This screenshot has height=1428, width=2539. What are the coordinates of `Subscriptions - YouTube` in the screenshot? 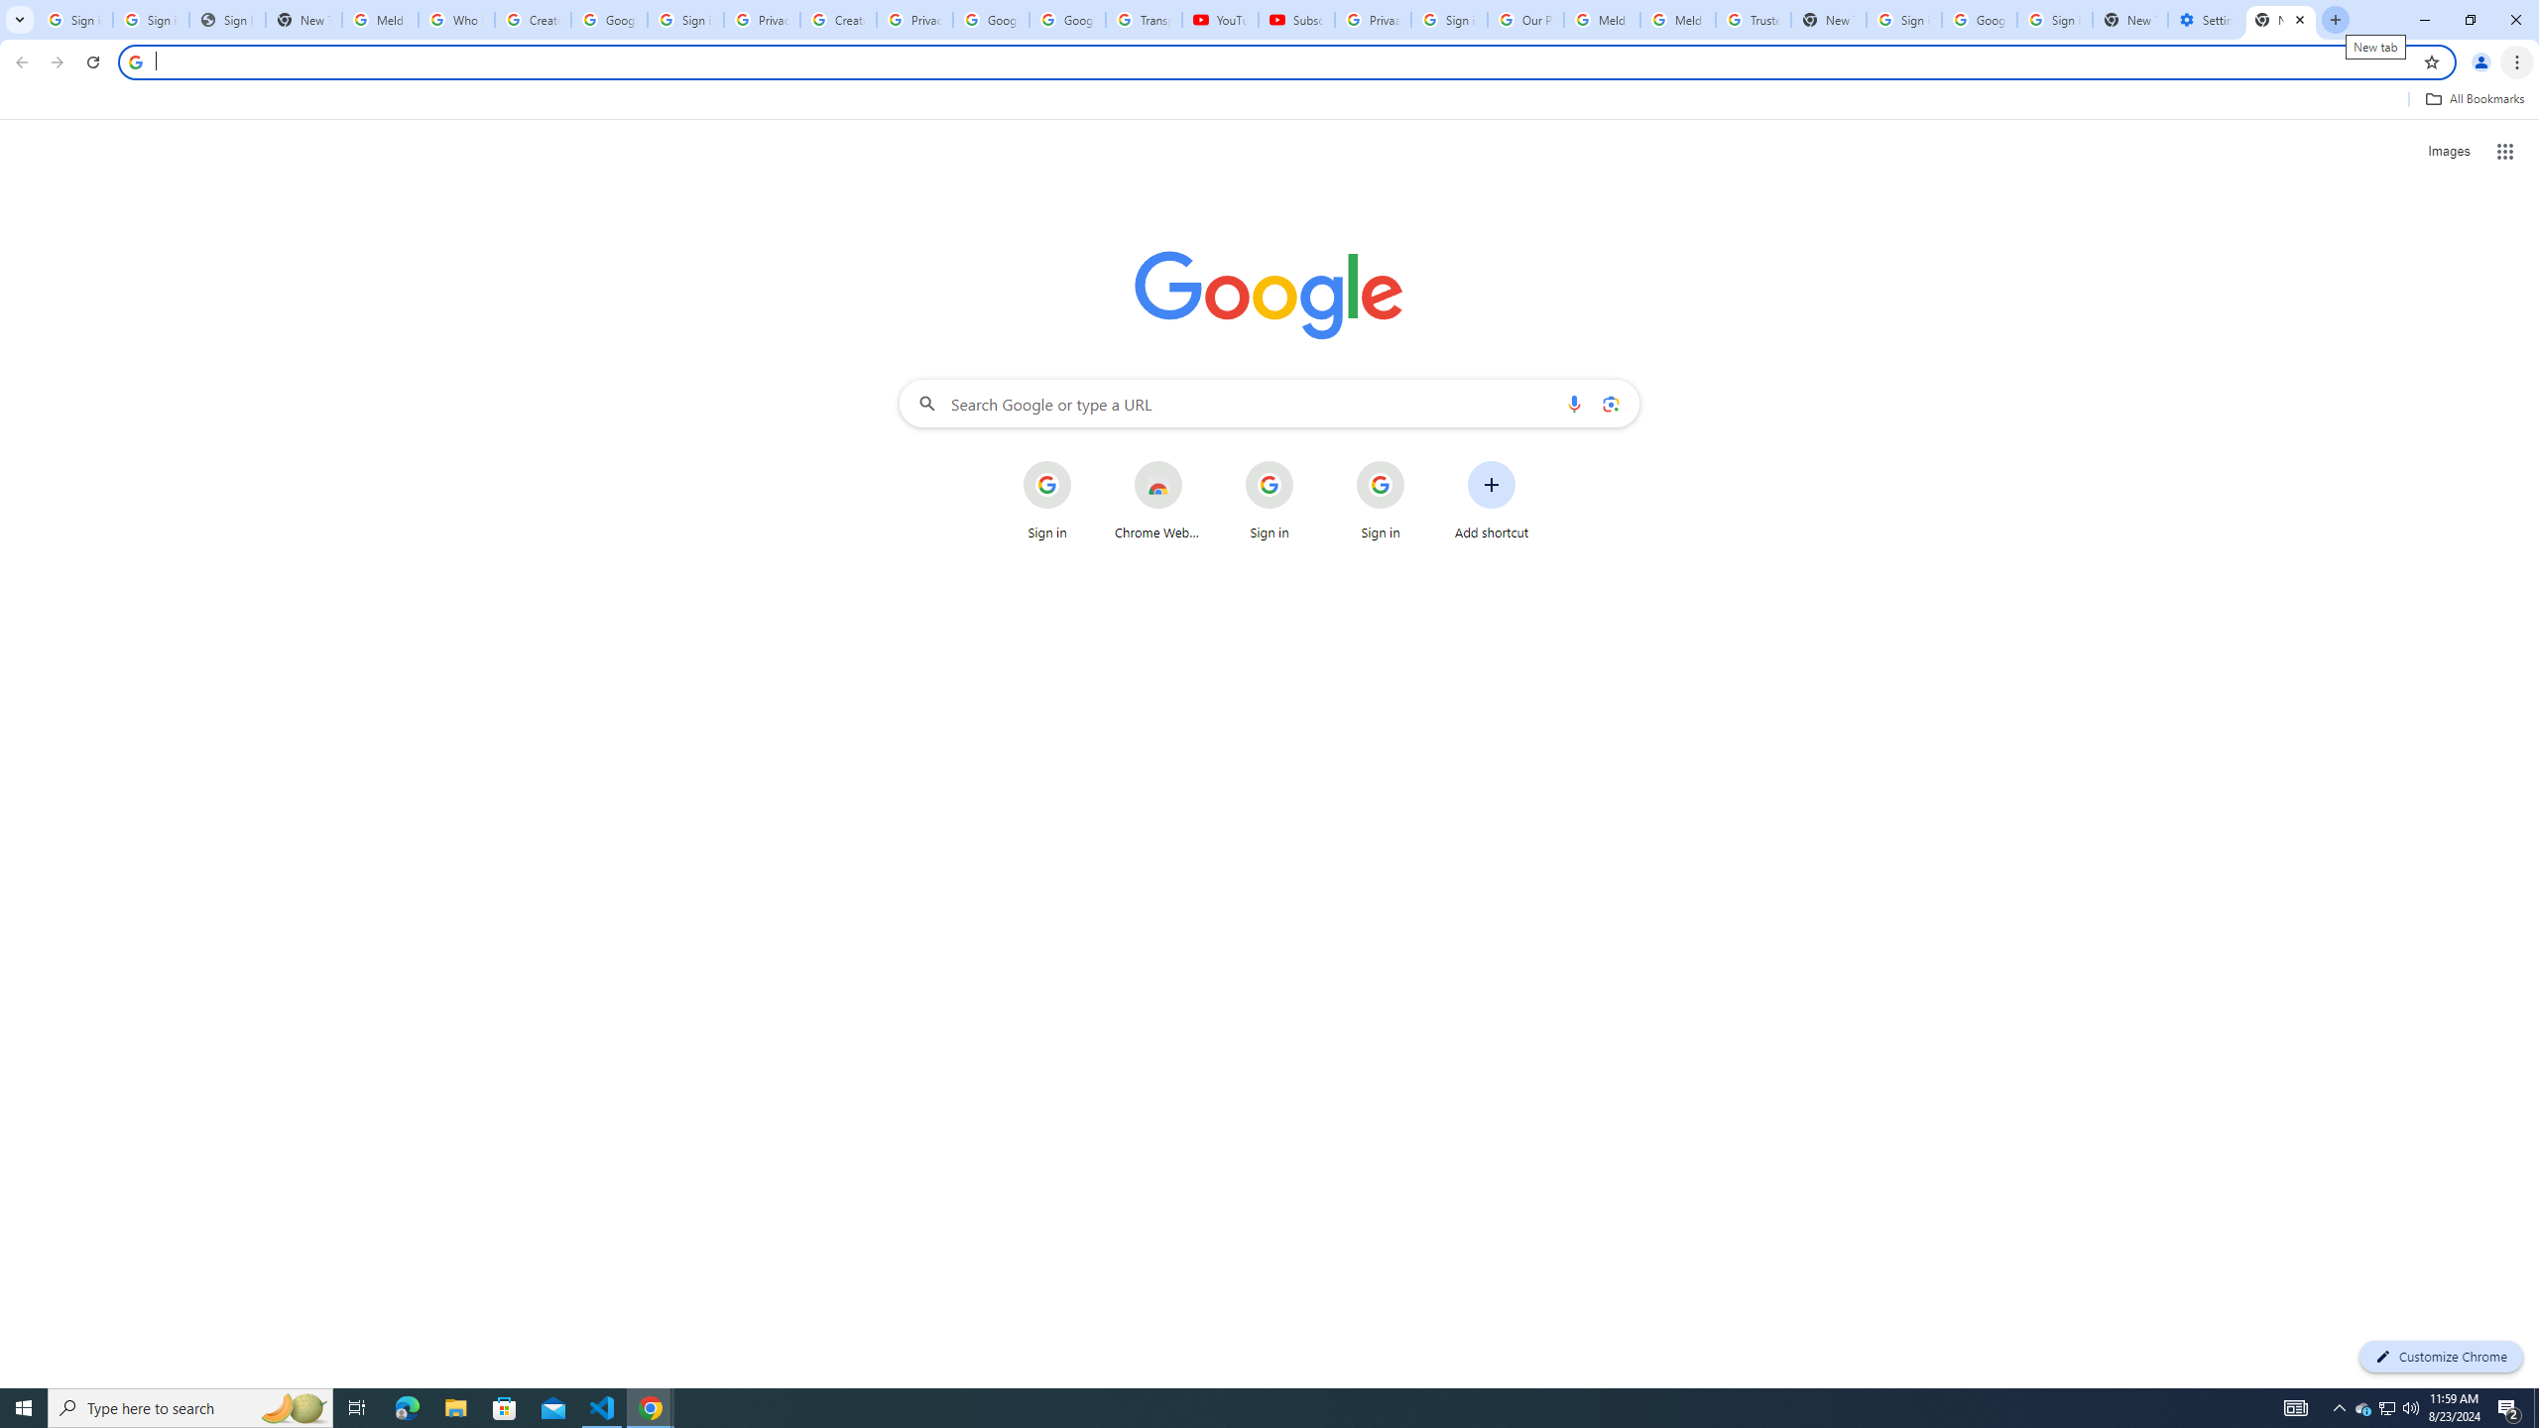 It's located at (1295, 20).